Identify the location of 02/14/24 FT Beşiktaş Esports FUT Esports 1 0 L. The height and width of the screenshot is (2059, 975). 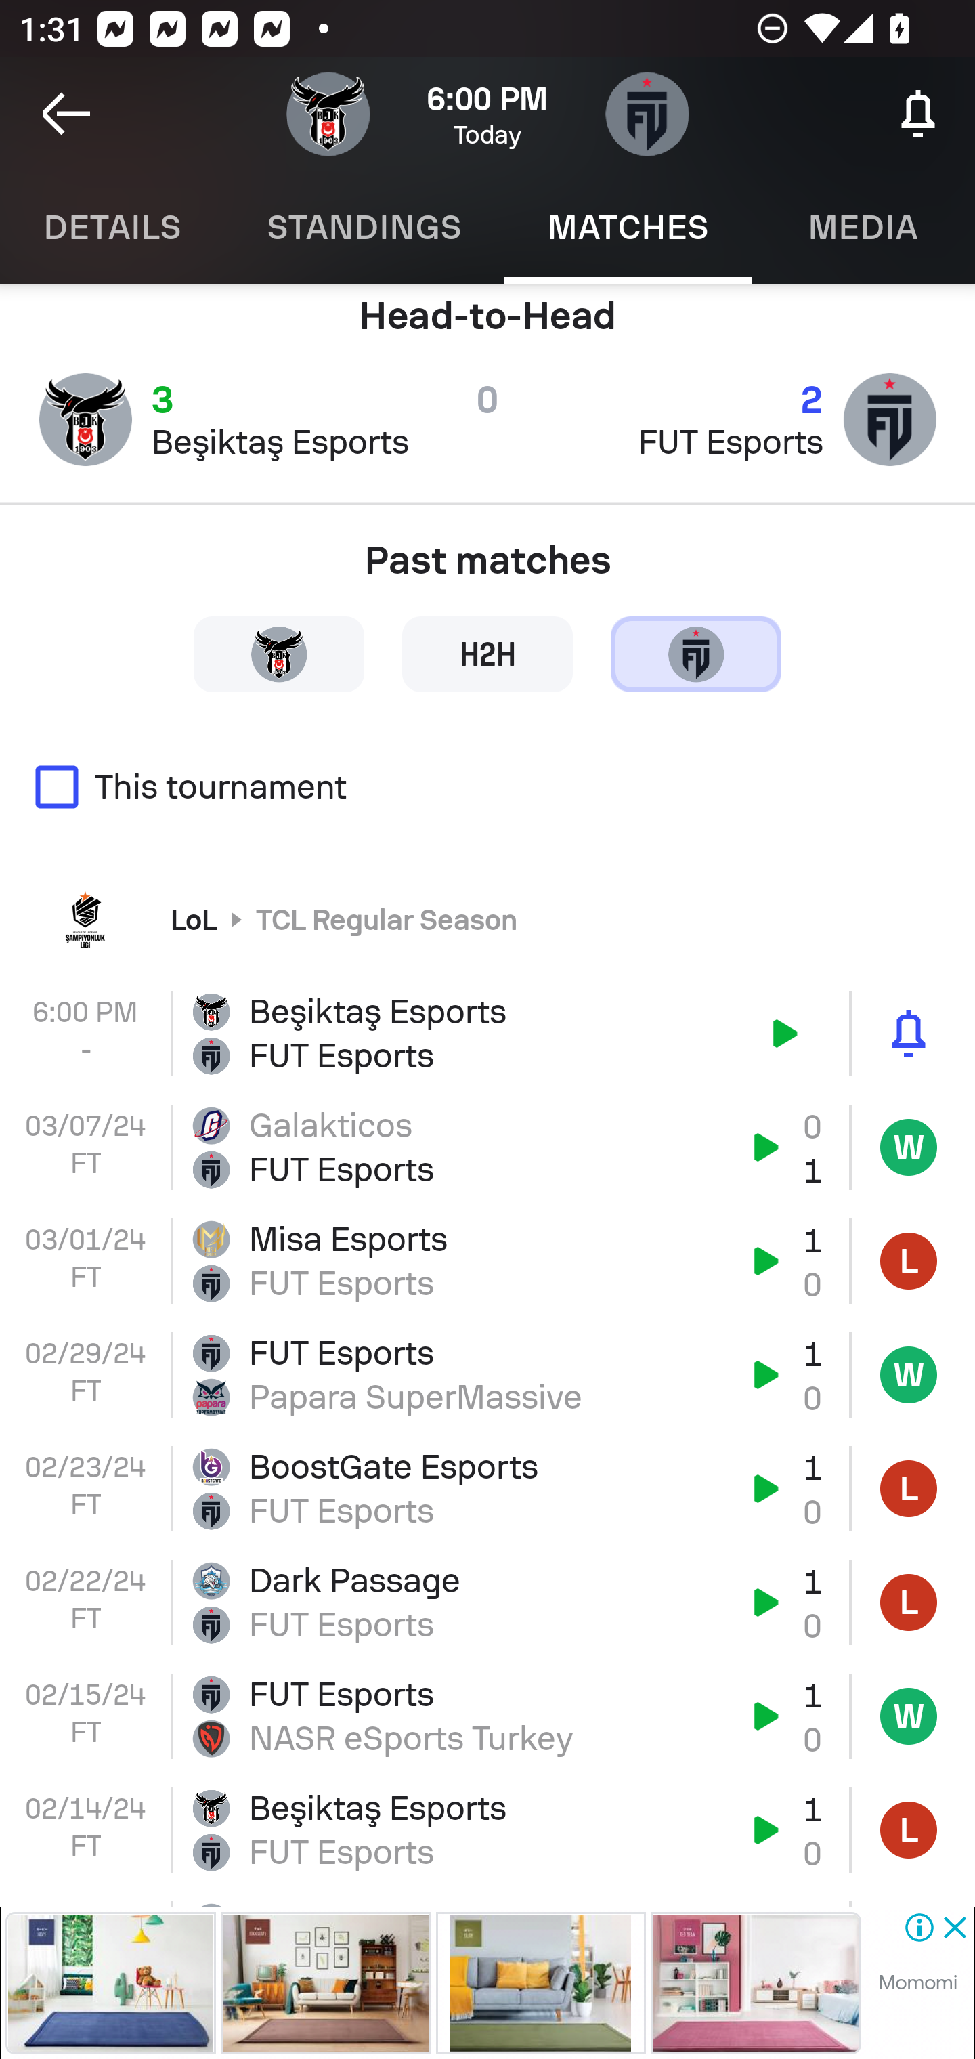
(487, 1829).